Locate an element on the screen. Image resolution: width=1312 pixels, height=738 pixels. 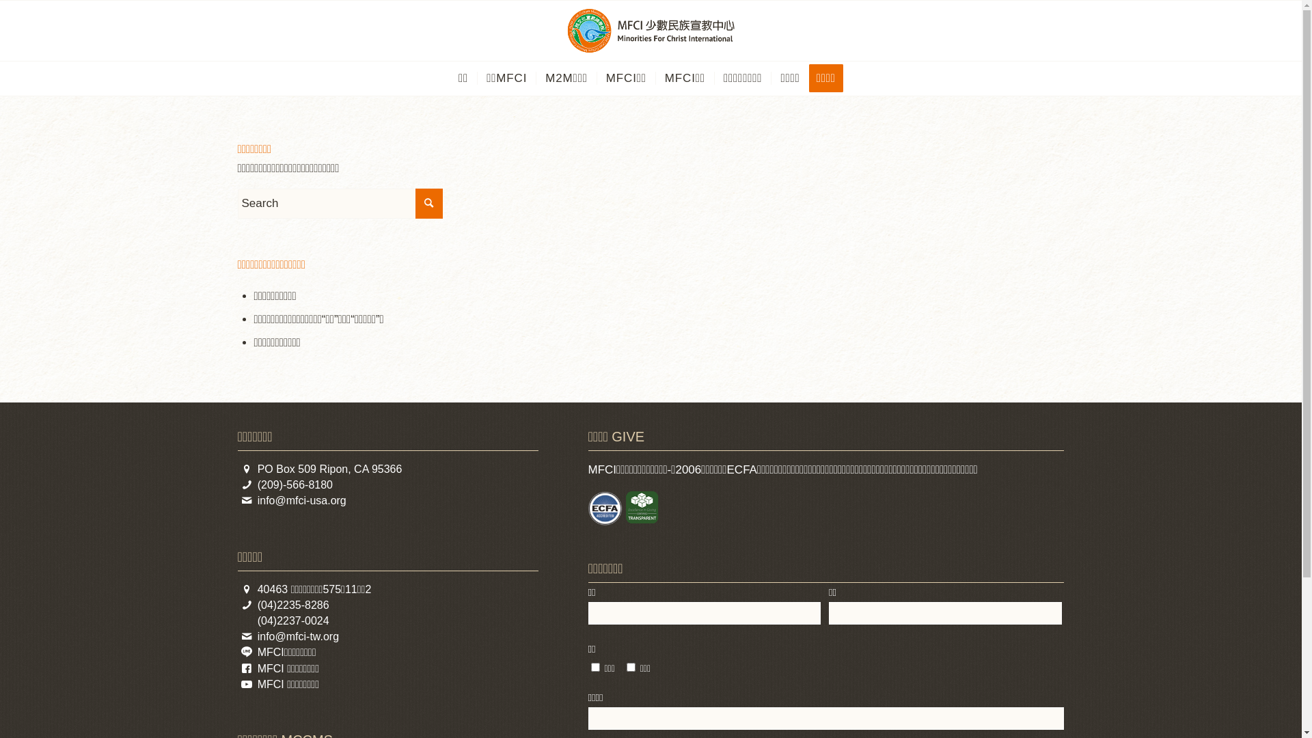
(04)2235-8286 is located at coordinates (294, 605).